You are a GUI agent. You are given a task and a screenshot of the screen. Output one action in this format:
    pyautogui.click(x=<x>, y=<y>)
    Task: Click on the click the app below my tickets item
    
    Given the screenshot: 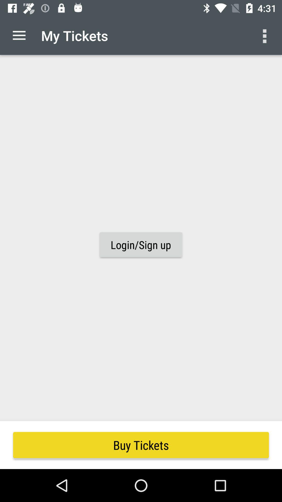 What is the action you would take?
    pyautogui.click(x=141, y=245)
    